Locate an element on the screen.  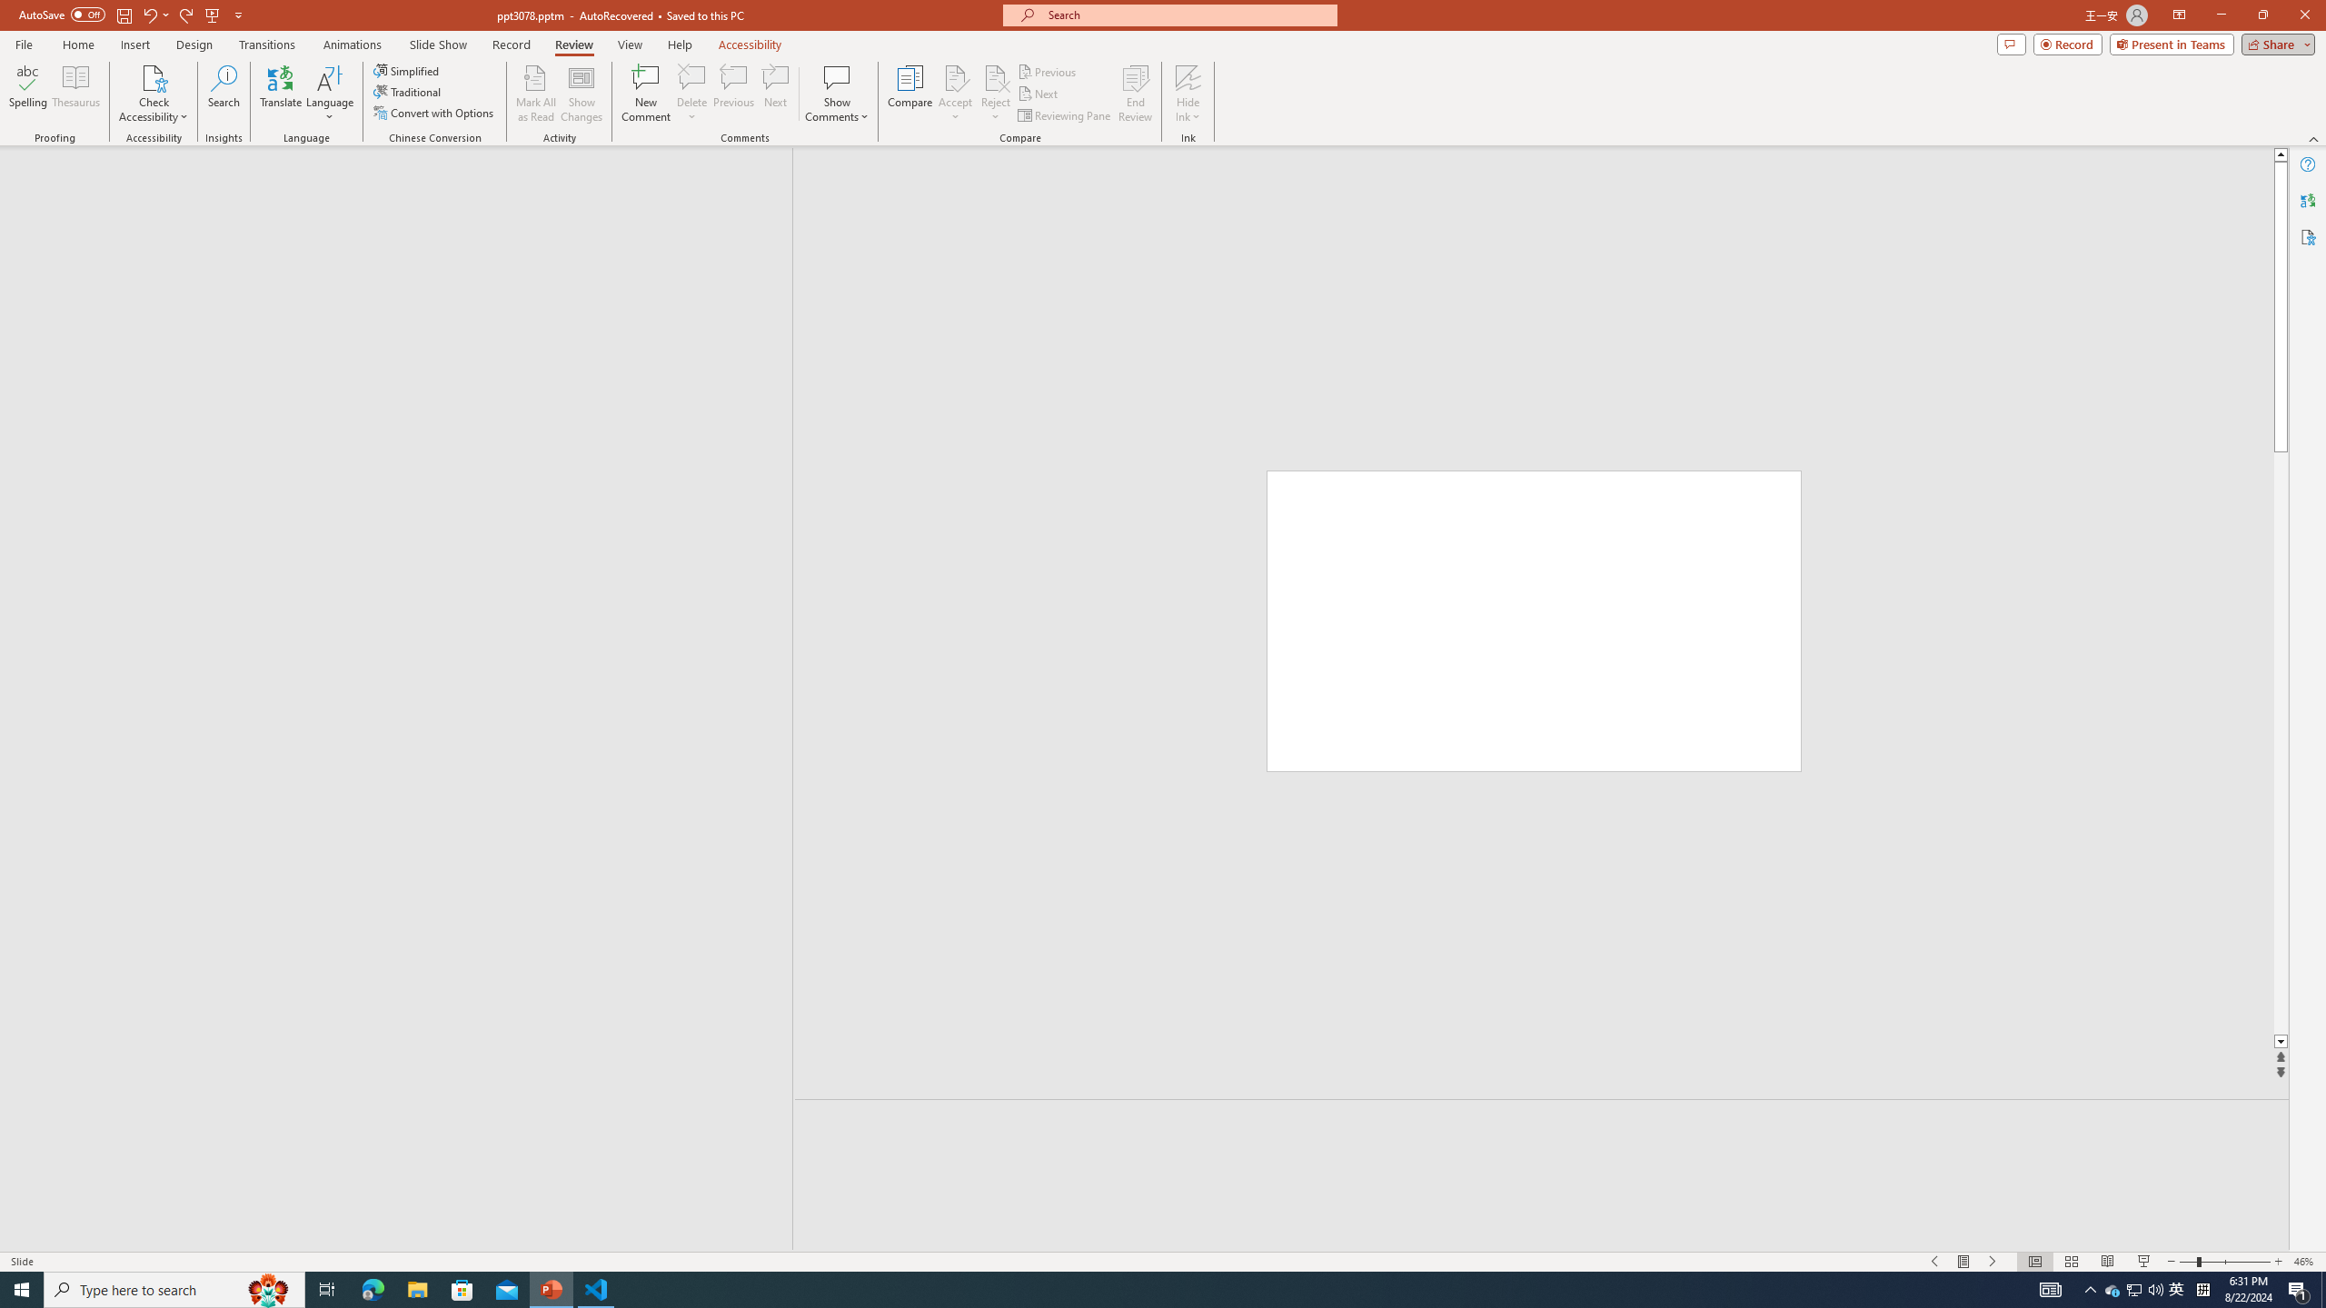
Compare is located at coordinates (910, 94).